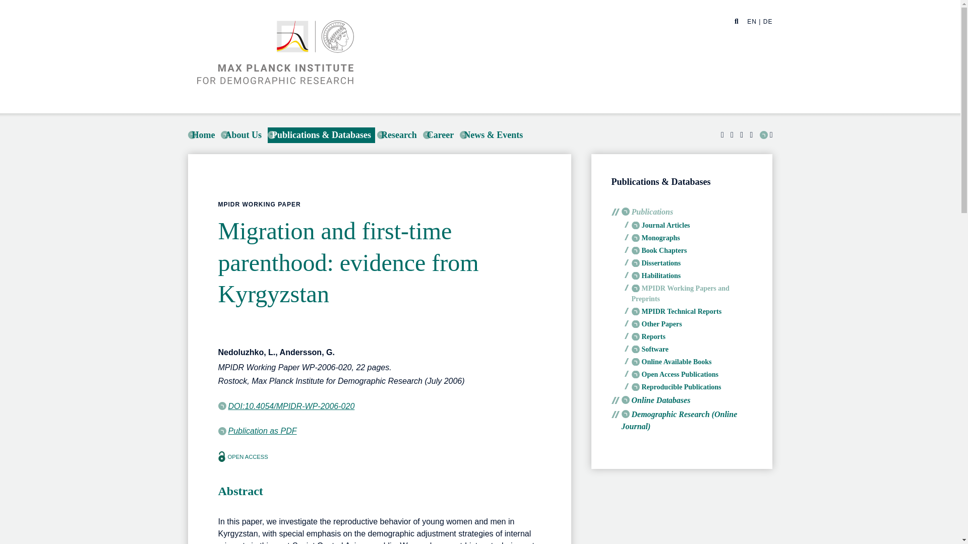  What do you see at coordinates (203, 135) in the screenshot?
I see `Home` at bounding box center [203, 135].